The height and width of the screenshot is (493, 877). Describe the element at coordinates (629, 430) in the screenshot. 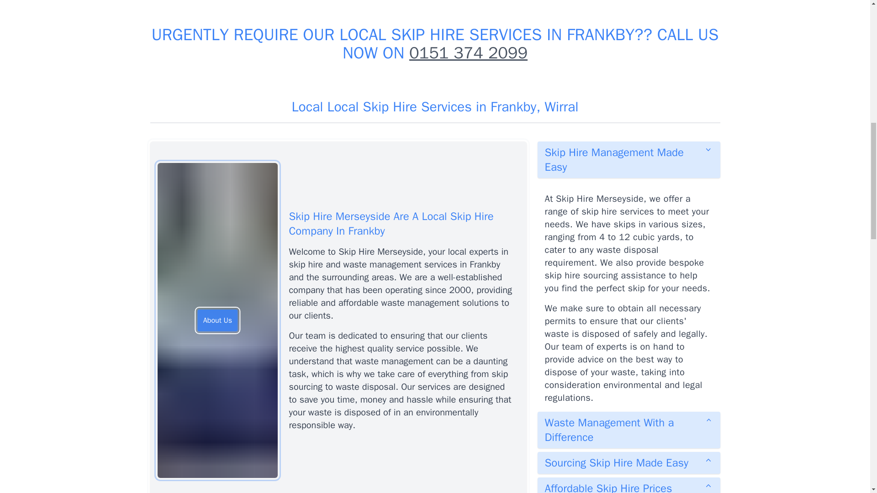

I see `Waste Management With a Difference` at that location.